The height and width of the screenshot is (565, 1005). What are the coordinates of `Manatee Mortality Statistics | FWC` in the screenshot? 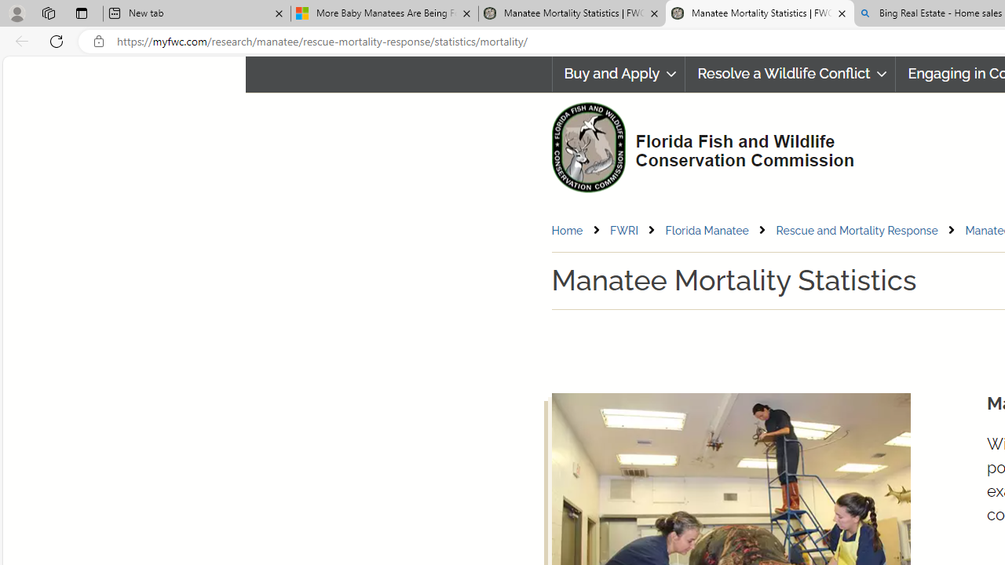 It's located at (759, 14).